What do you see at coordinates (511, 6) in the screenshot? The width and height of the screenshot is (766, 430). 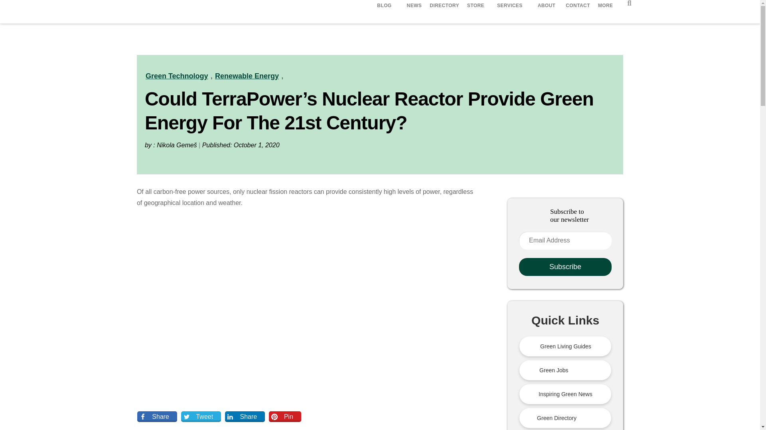 I see `SERVICES` at bounding box center [511, 6].